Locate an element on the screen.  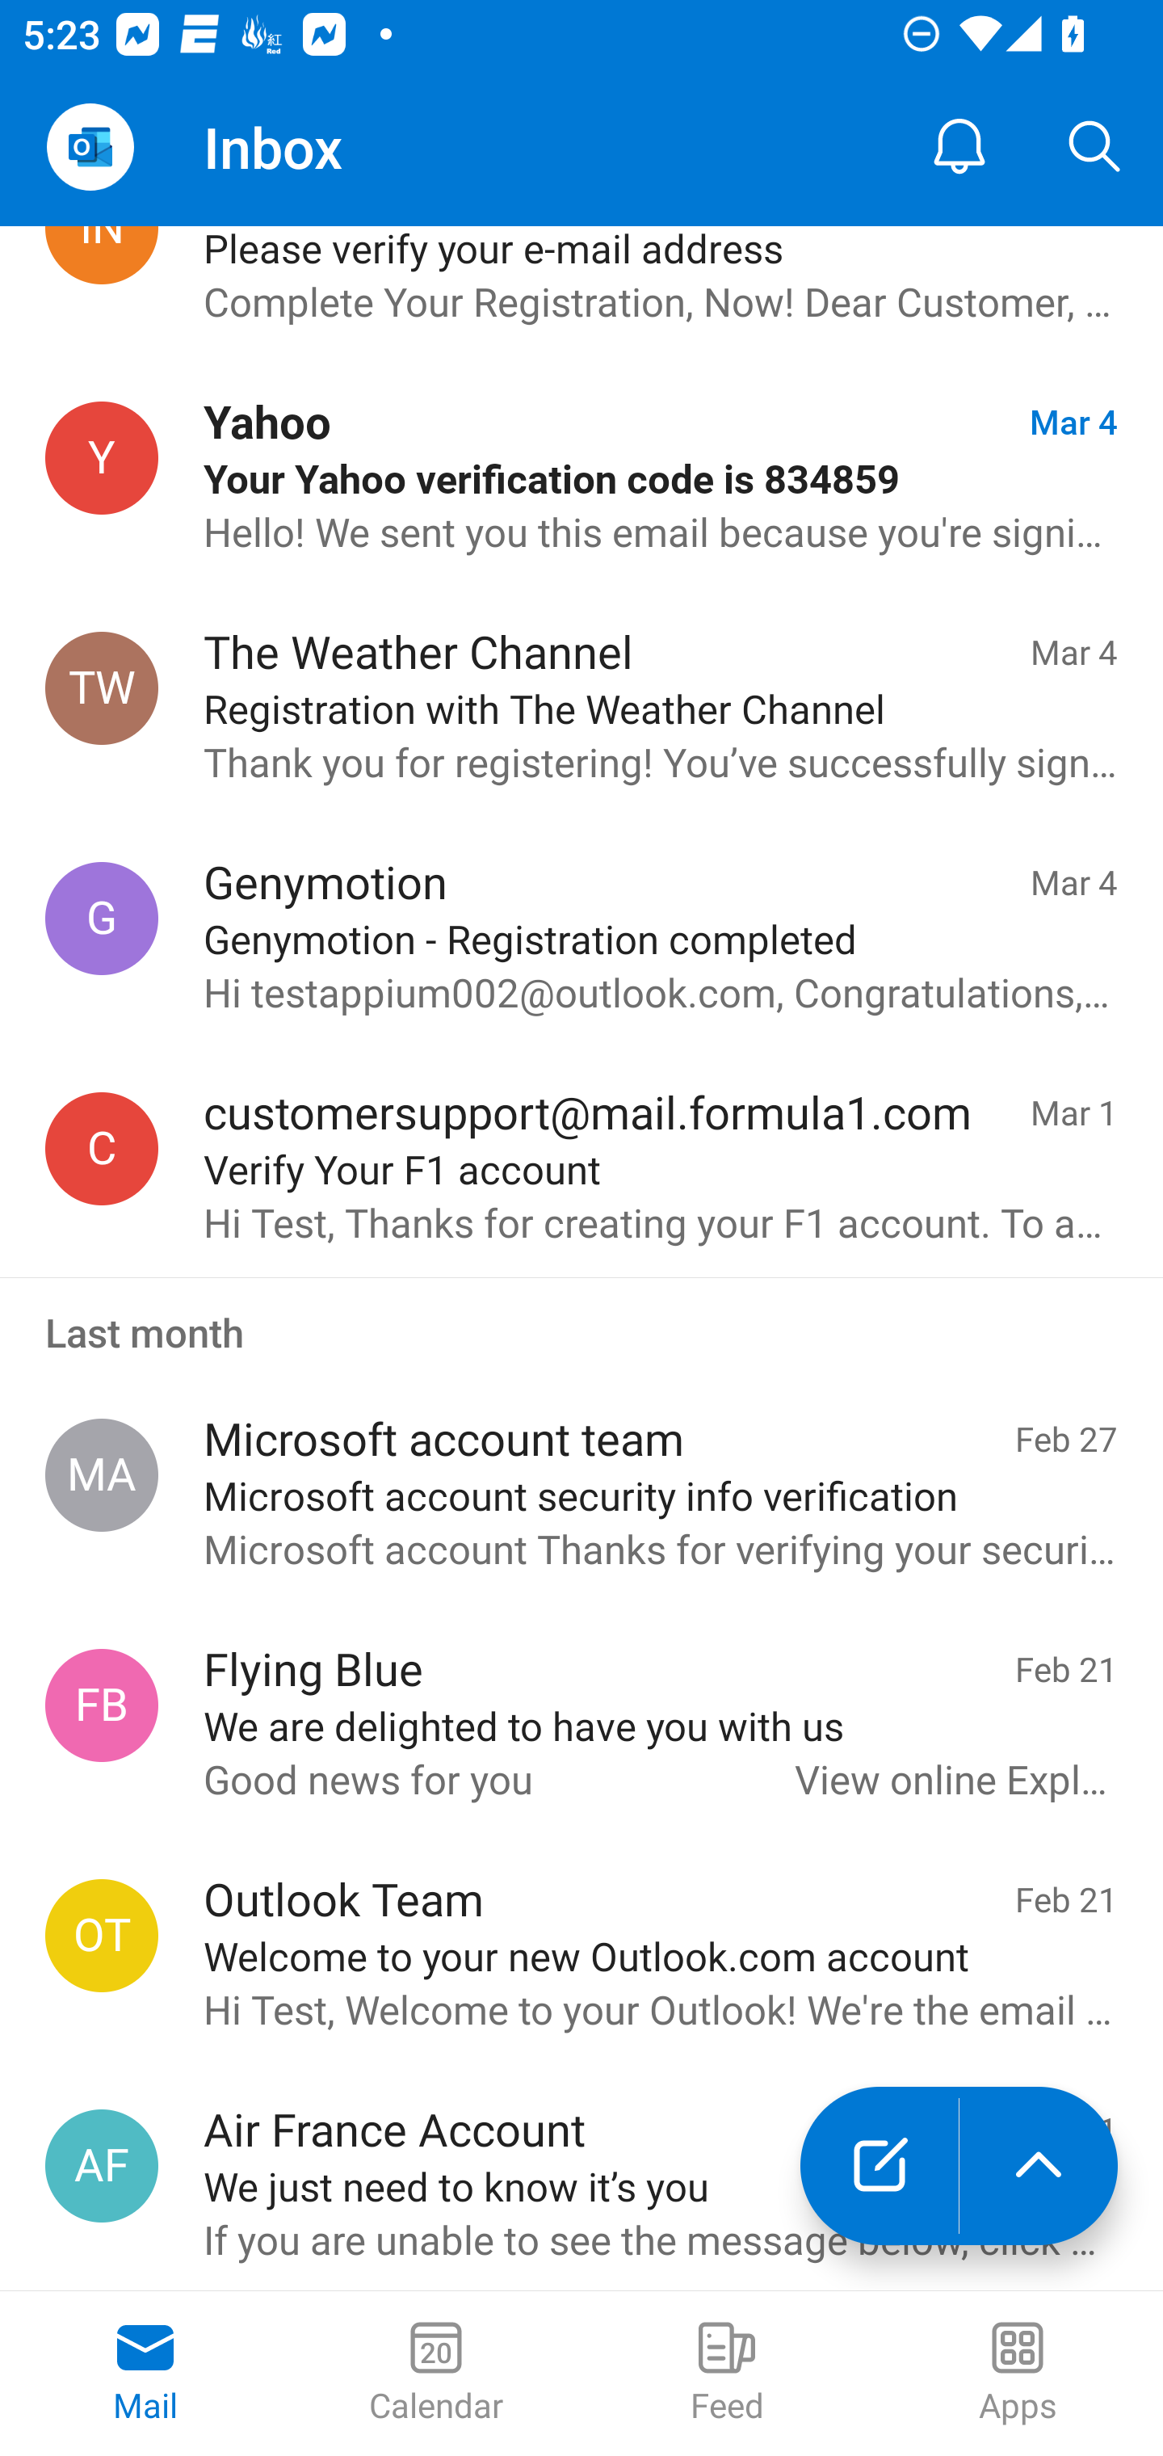
Air France Account, account@infos-airfrance.com is located at coordinates (102, 2166).